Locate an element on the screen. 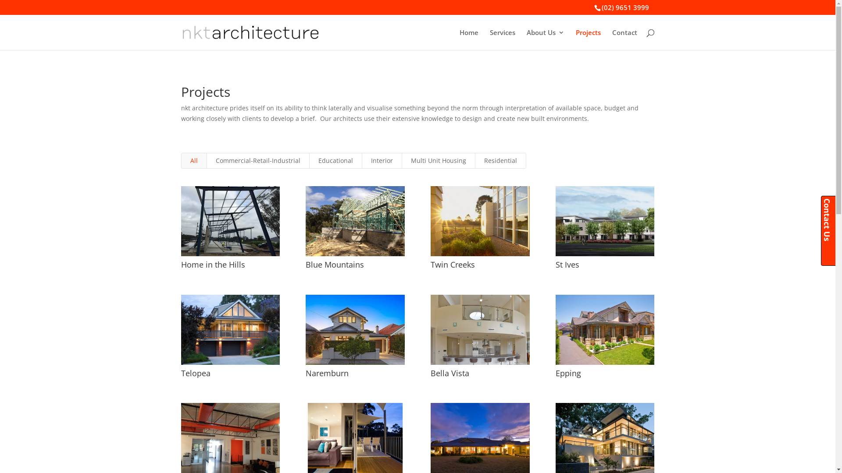  Epping is located at coordinates (568, 373).